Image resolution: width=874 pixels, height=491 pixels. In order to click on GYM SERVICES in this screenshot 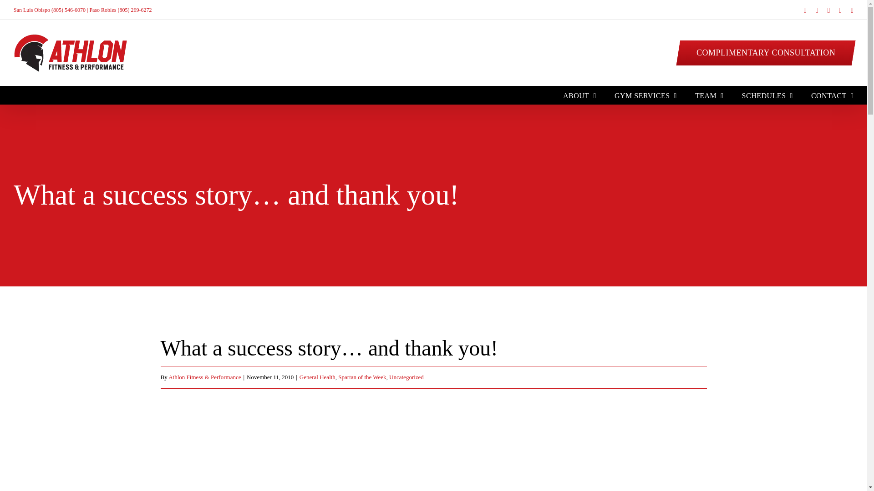, I will do `click(645, 95)`.